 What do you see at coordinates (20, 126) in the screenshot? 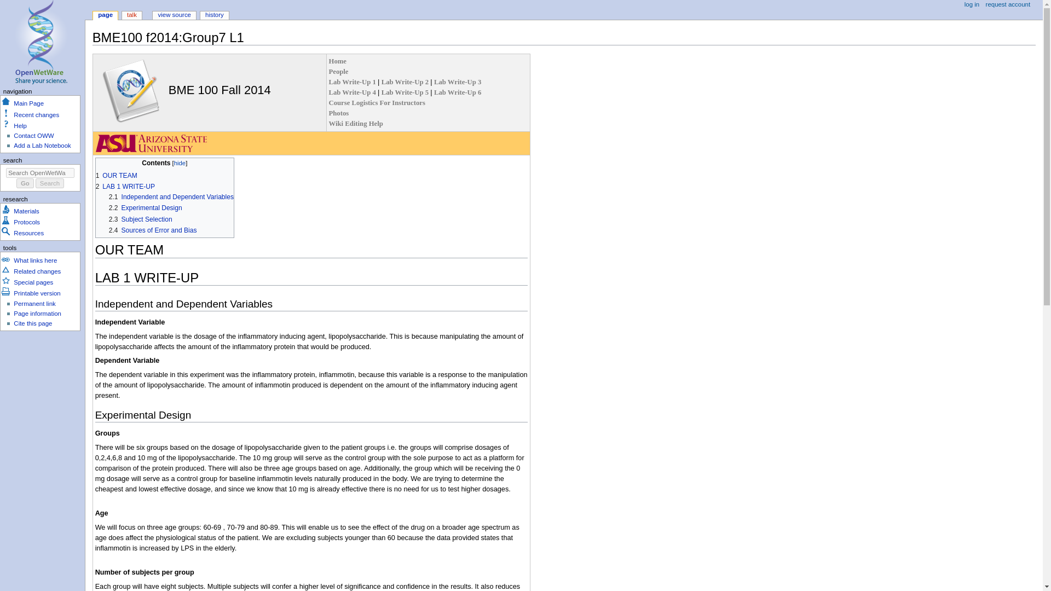
I see `Help` at bounding box center [20, 126].